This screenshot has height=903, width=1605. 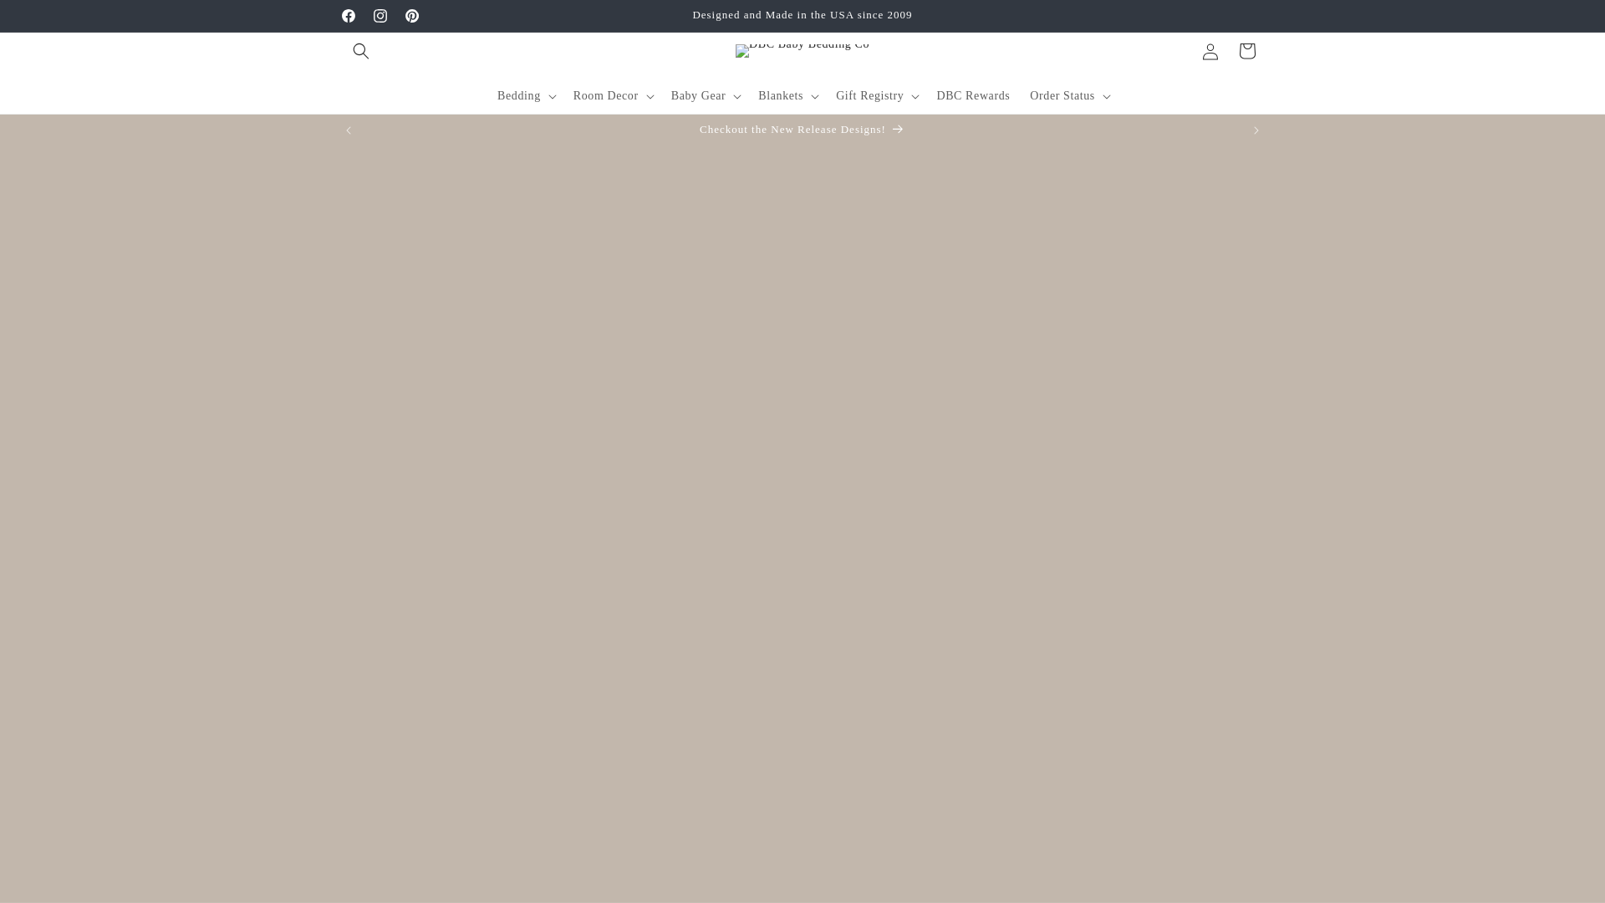 I want to click on Skip to content, so click(x=50, y=19).